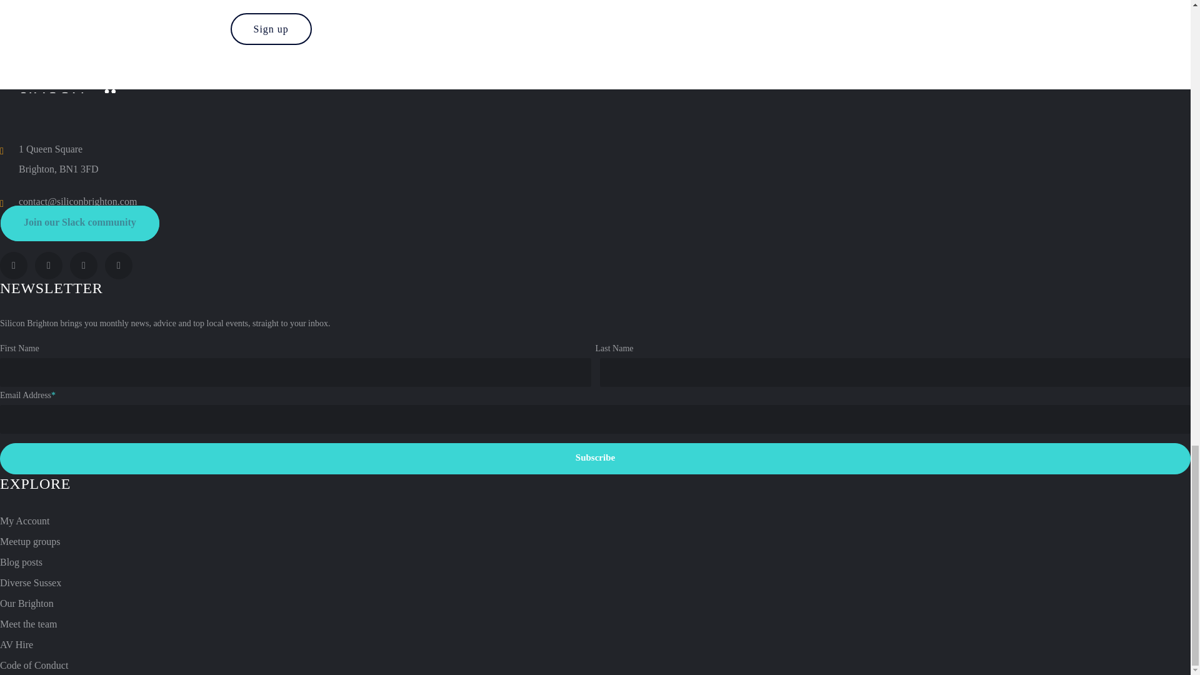 This screenshot has height=675, width=1200. I want to click on My Account, so click(25, 521).